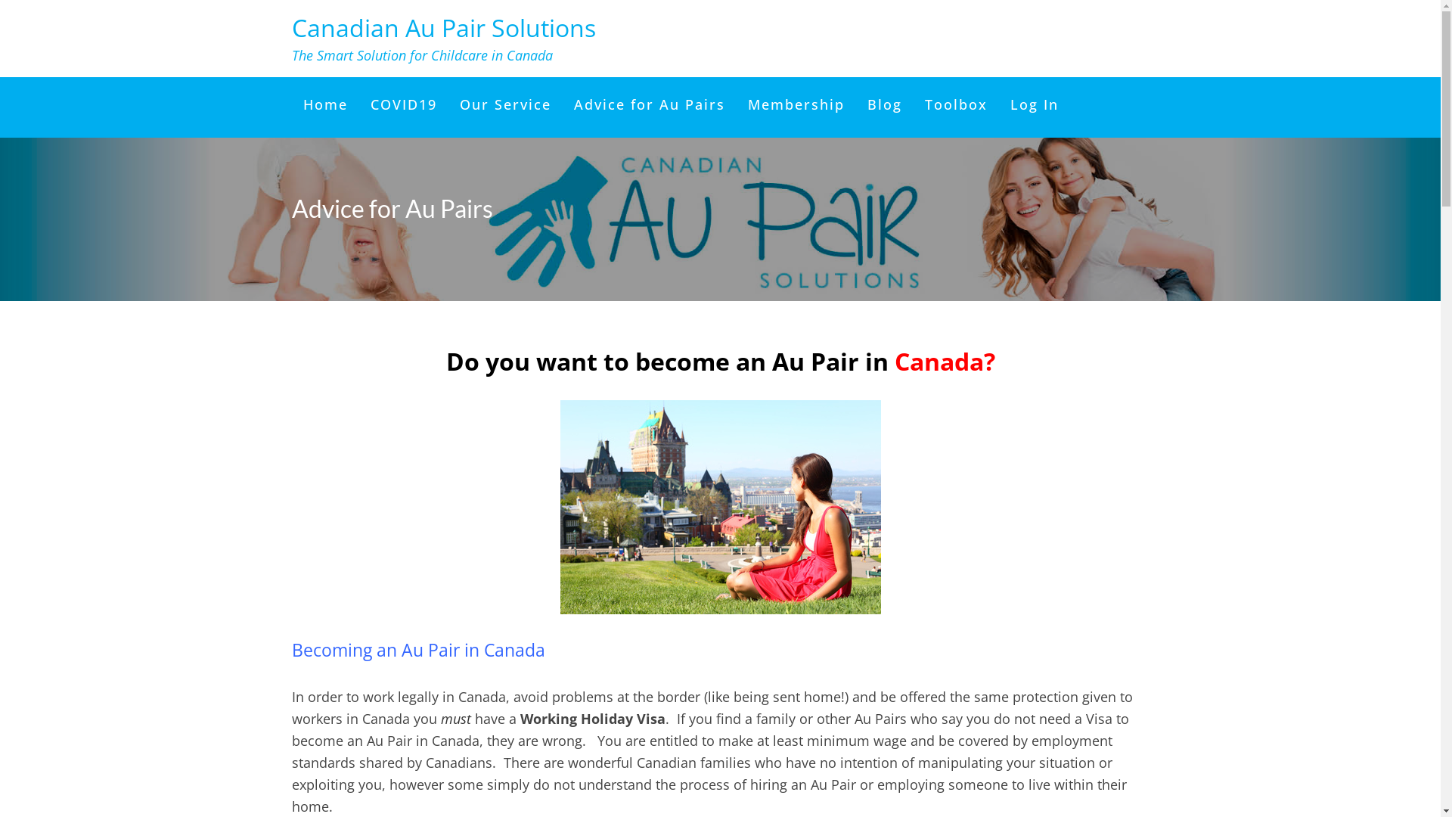  Describe the element at coordinates (1034, 104) in the screenshot. I see `Log In` at that location.